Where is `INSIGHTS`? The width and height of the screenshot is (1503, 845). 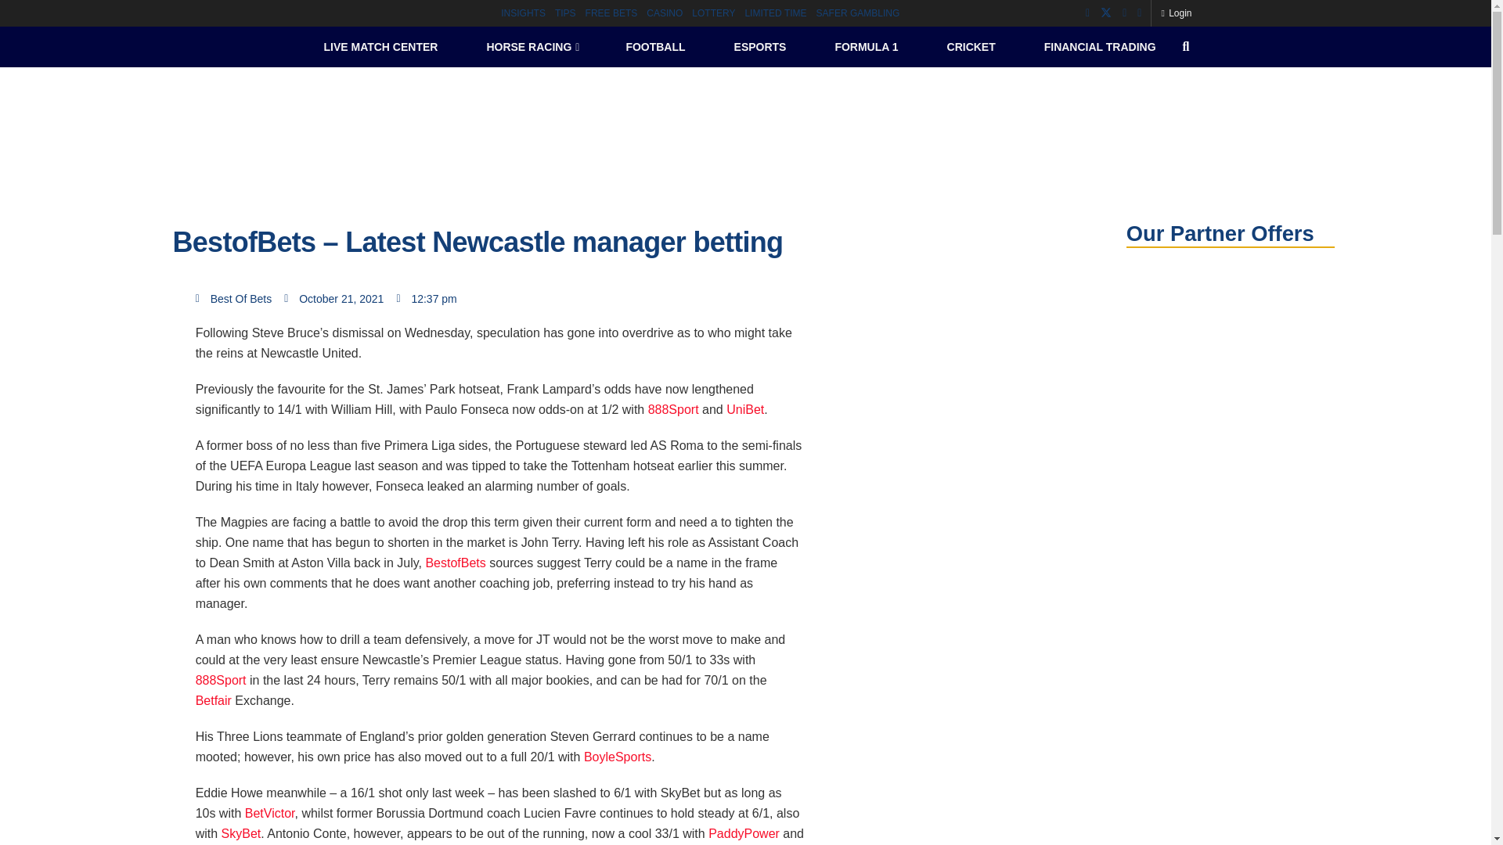 INSIGHTS is located at coordinates (523, 13).